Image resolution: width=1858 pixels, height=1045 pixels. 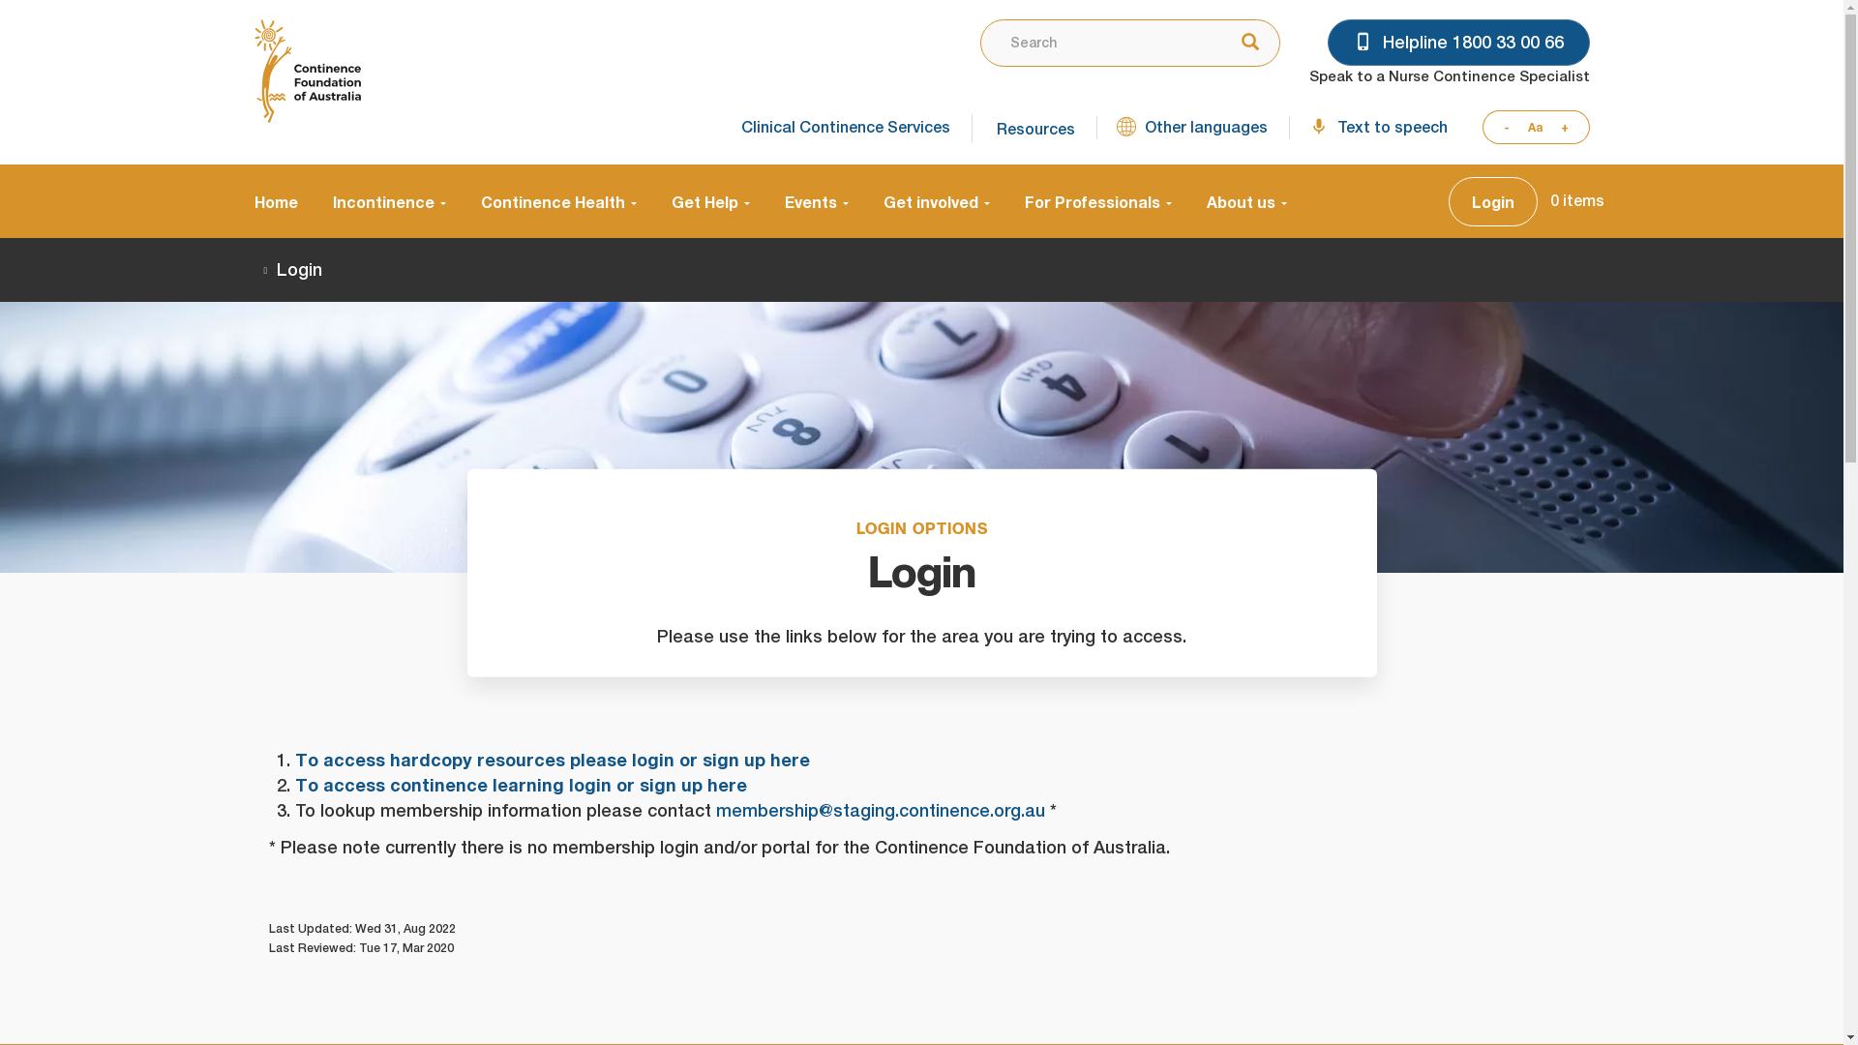 What do you see at coordinates (307, 72) in the screenshot?
I see `Home` at bounding box center [307, 72].